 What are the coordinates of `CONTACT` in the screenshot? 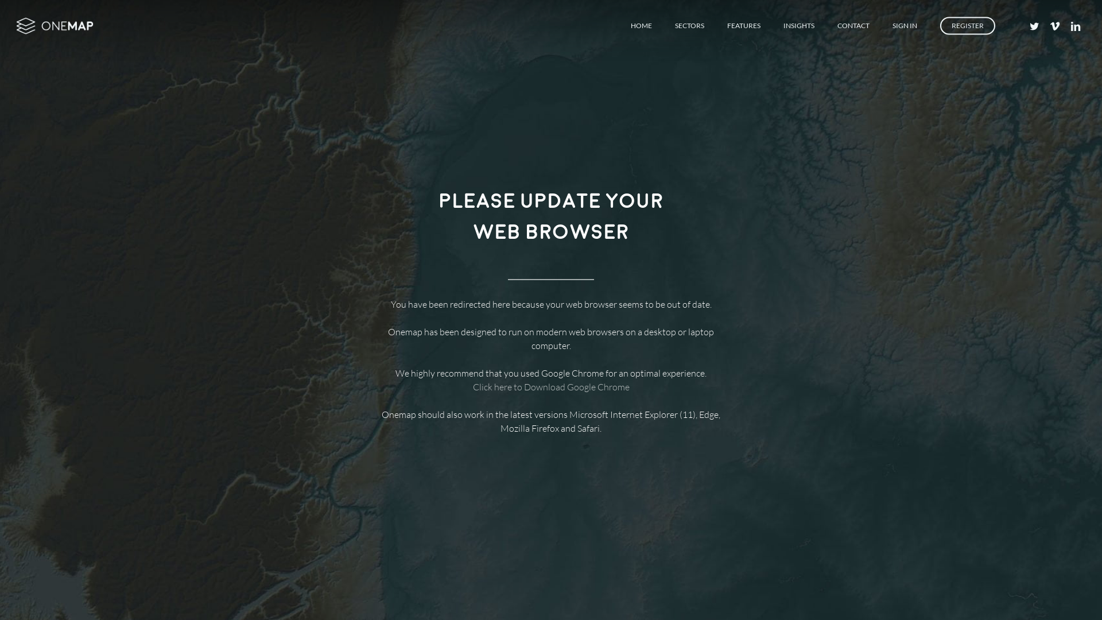 It's located at (853, 25).